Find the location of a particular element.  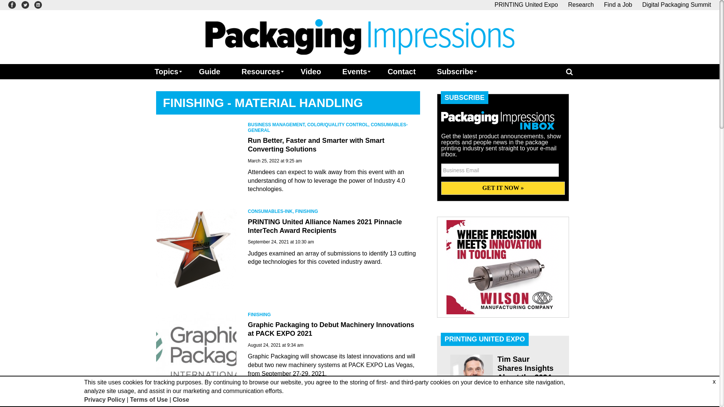

Opens in a new window is located at coordinates (38, 5).